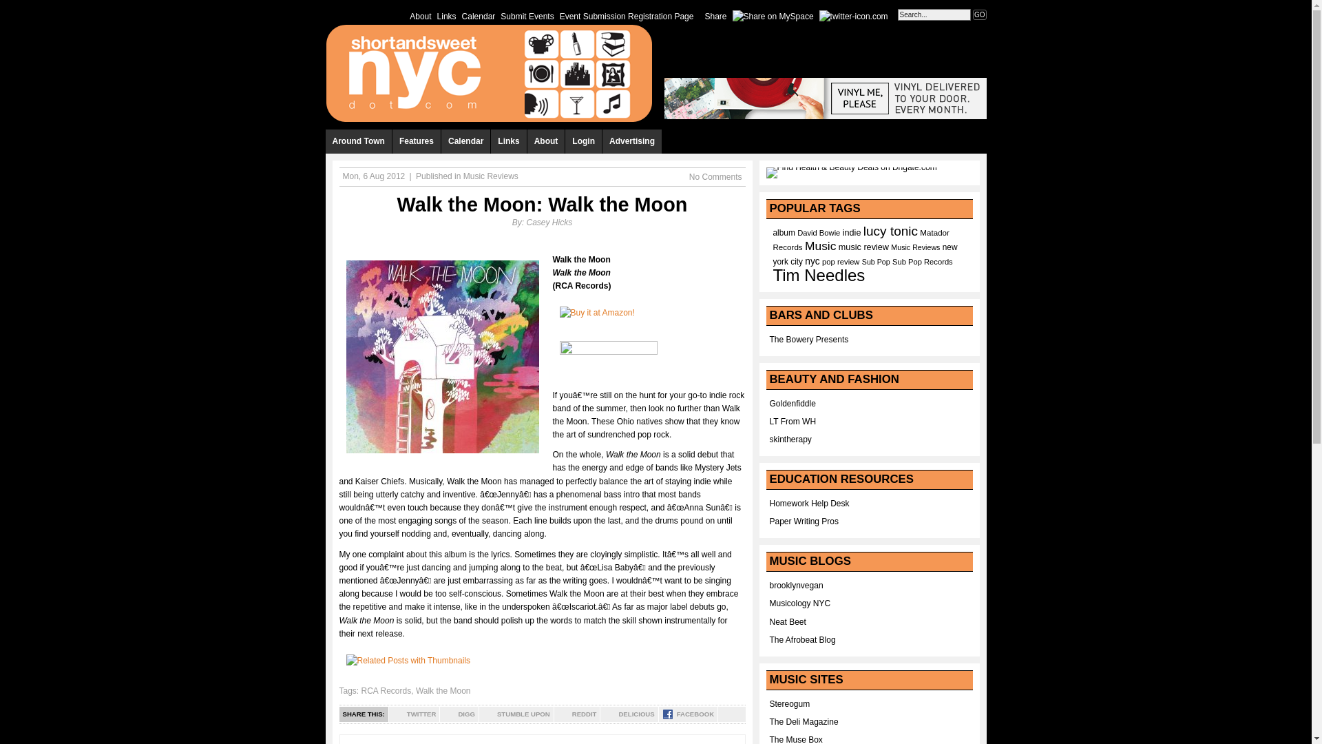 The image size is (1322, 744). What do you see at coordinates (465, 141) in the screenshot?
I see `Calendar` at bounding box center [465, 141].